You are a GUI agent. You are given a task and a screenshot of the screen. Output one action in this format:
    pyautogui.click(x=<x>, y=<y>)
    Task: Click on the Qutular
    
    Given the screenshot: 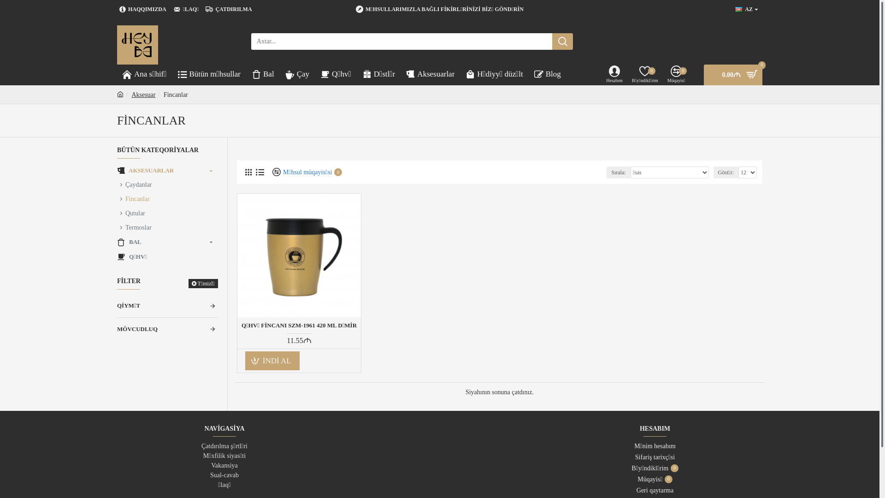 What is the action you would take?
    pyautogui.click(x=168, y=213)
    